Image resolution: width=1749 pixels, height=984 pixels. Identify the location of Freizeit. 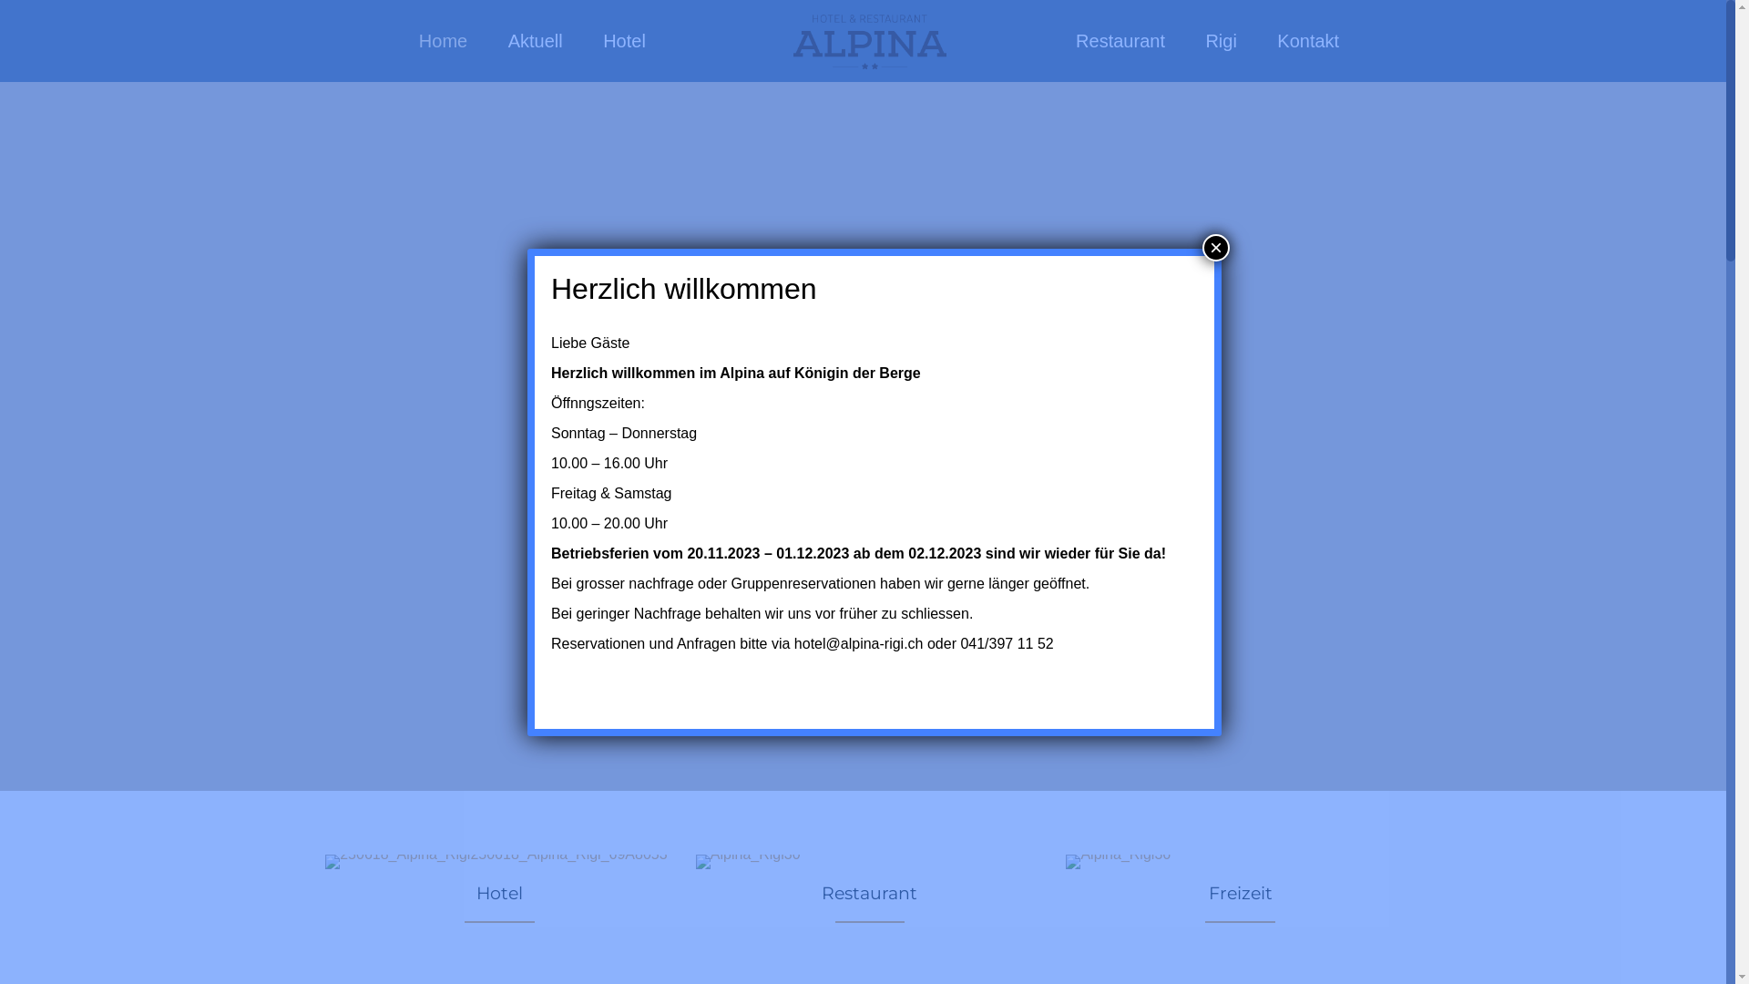
(1240, 898).